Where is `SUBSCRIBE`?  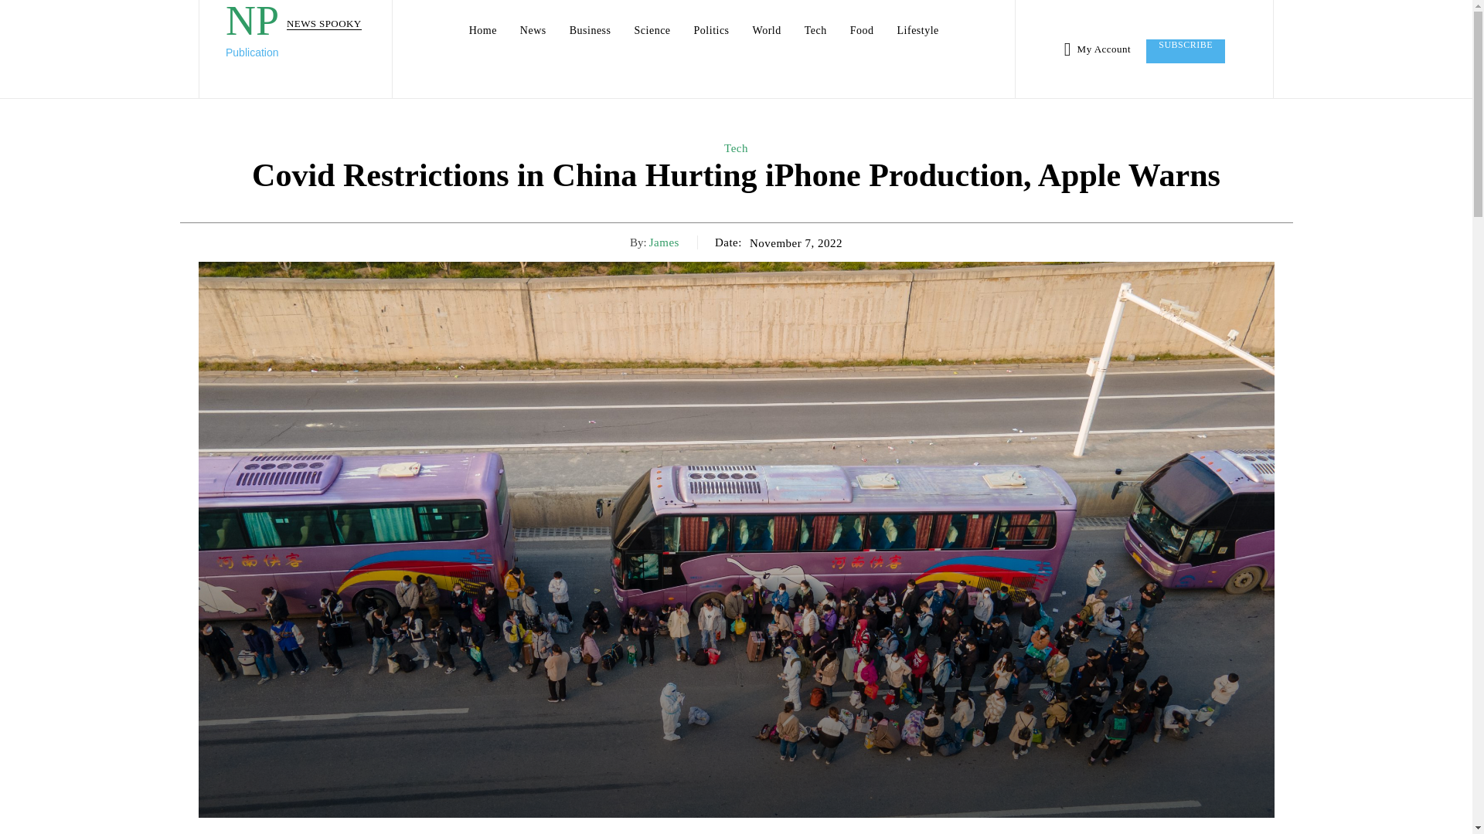
SUBSCRIBE is located at coordinates (1186, 50).